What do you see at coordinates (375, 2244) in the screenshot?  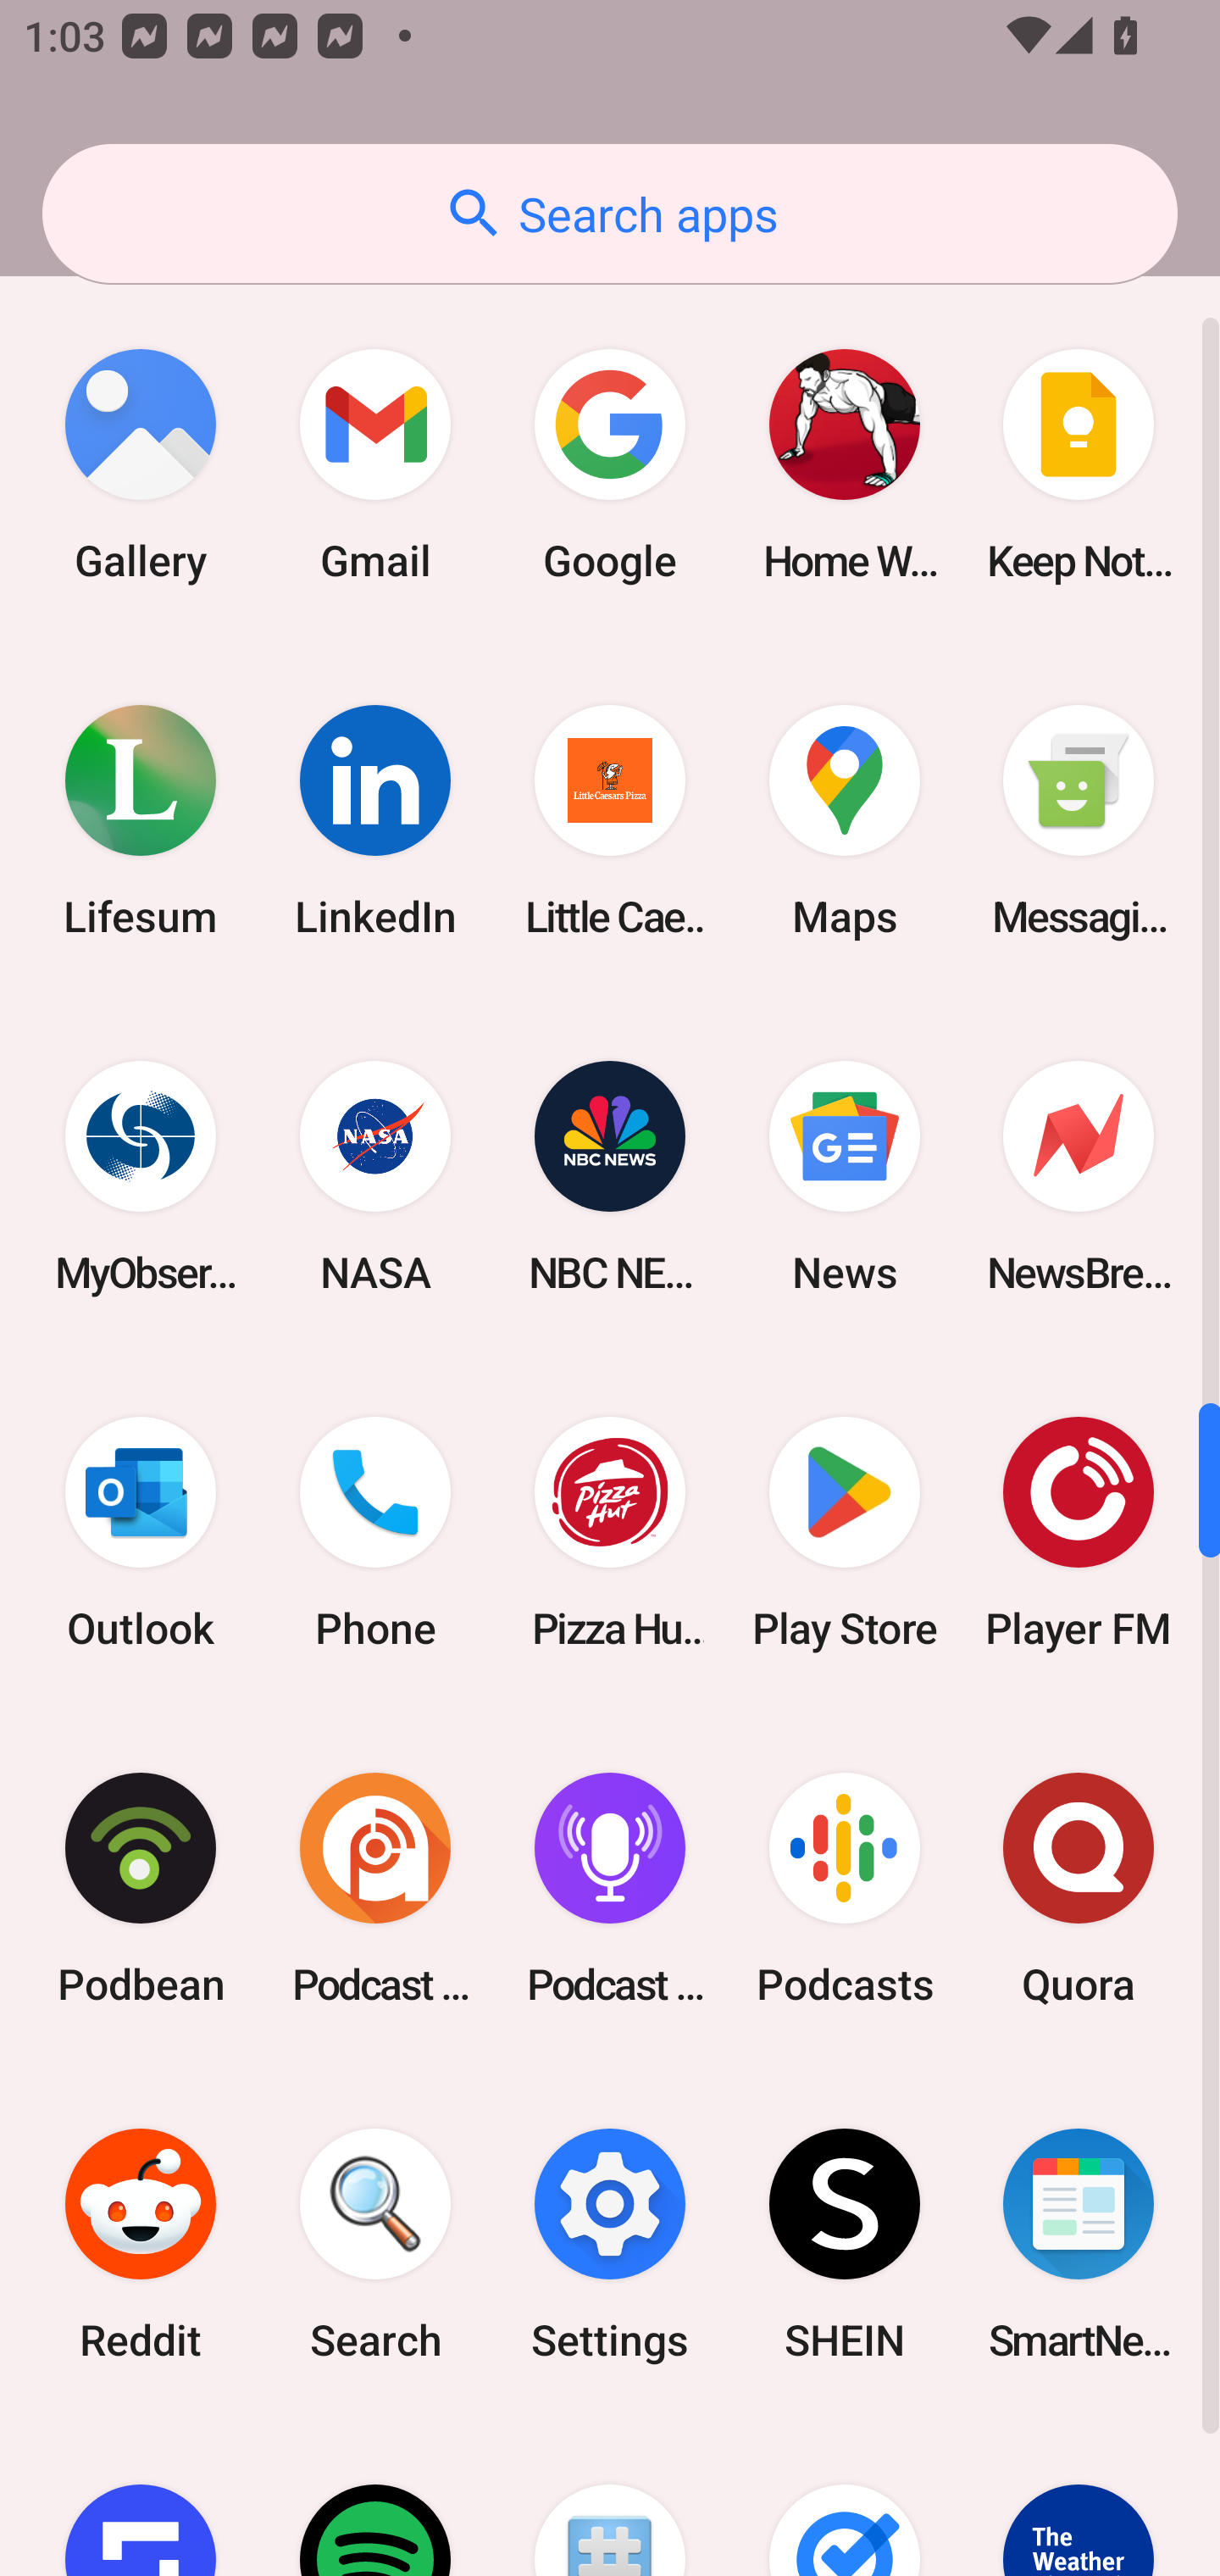 I see `Search` at bounding box center [375, 2244].